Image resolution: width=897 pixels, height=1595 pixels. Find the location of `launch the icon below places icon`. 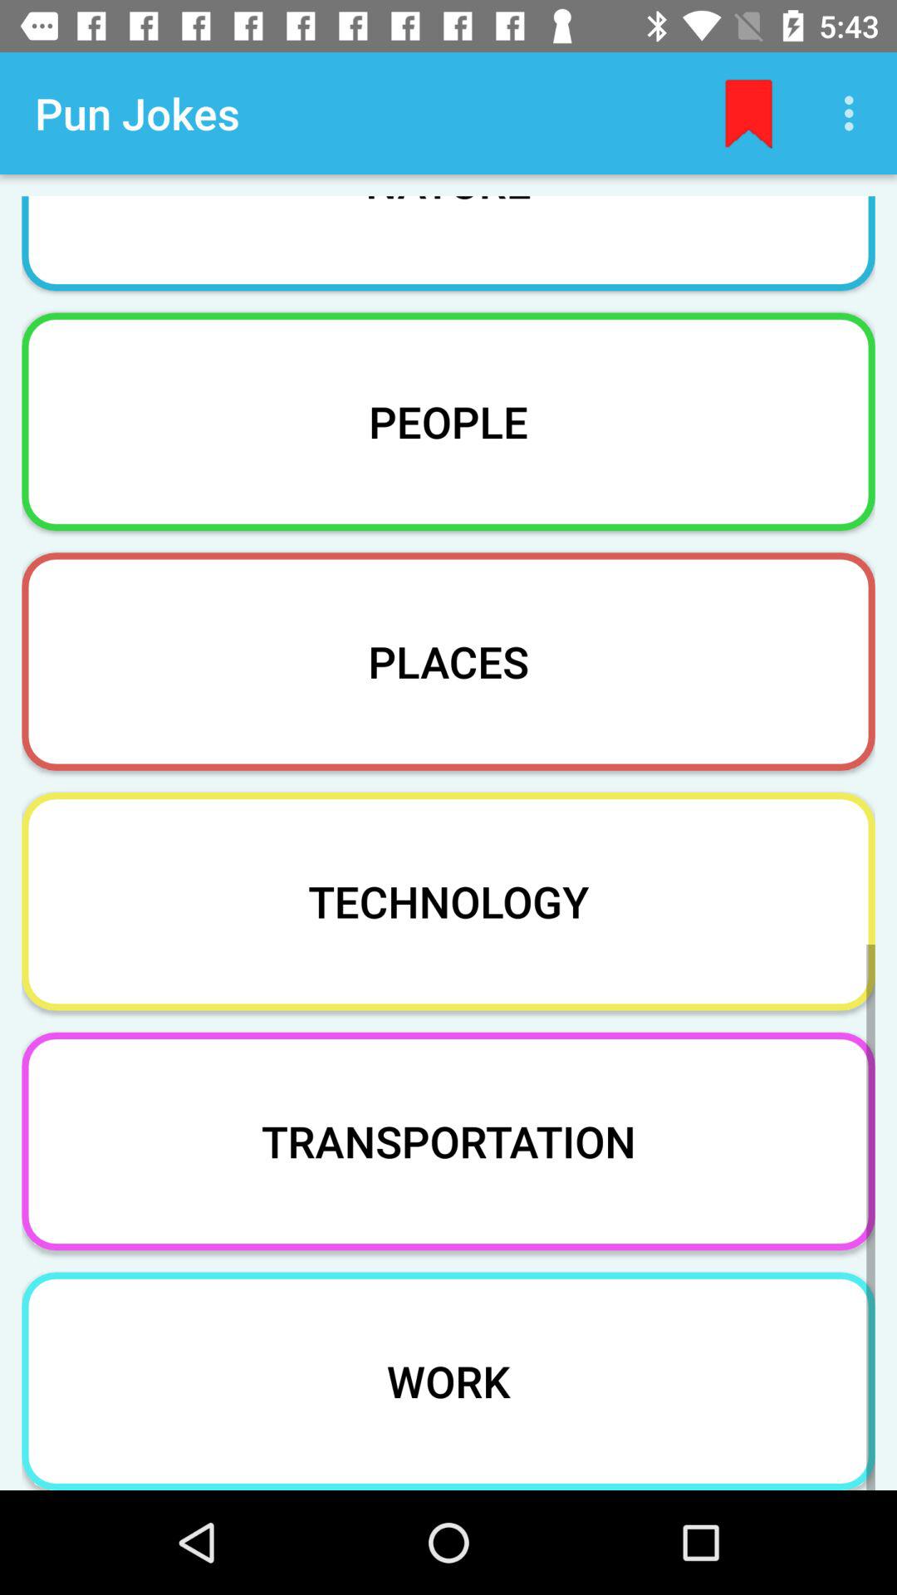

launch the icon below places icon is located at coordinates (448, 901).